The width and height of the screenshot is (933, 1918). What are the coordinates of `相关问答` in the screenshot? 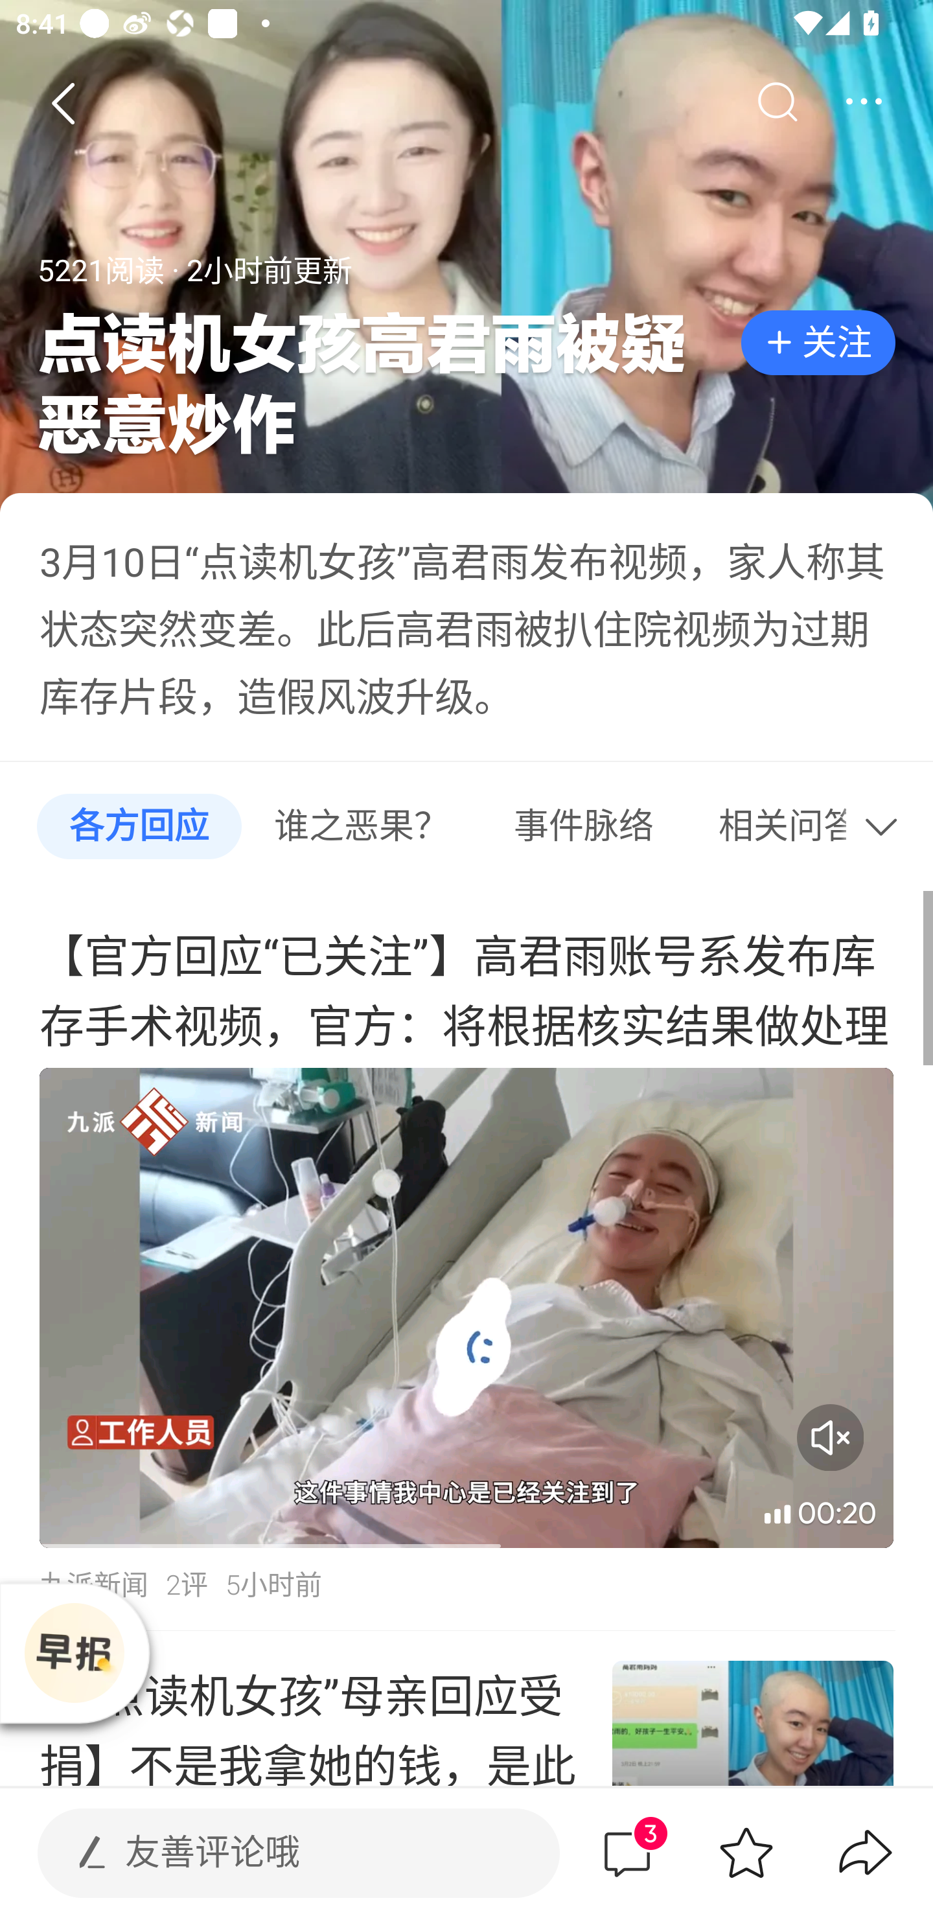 It's located at (768, 827).